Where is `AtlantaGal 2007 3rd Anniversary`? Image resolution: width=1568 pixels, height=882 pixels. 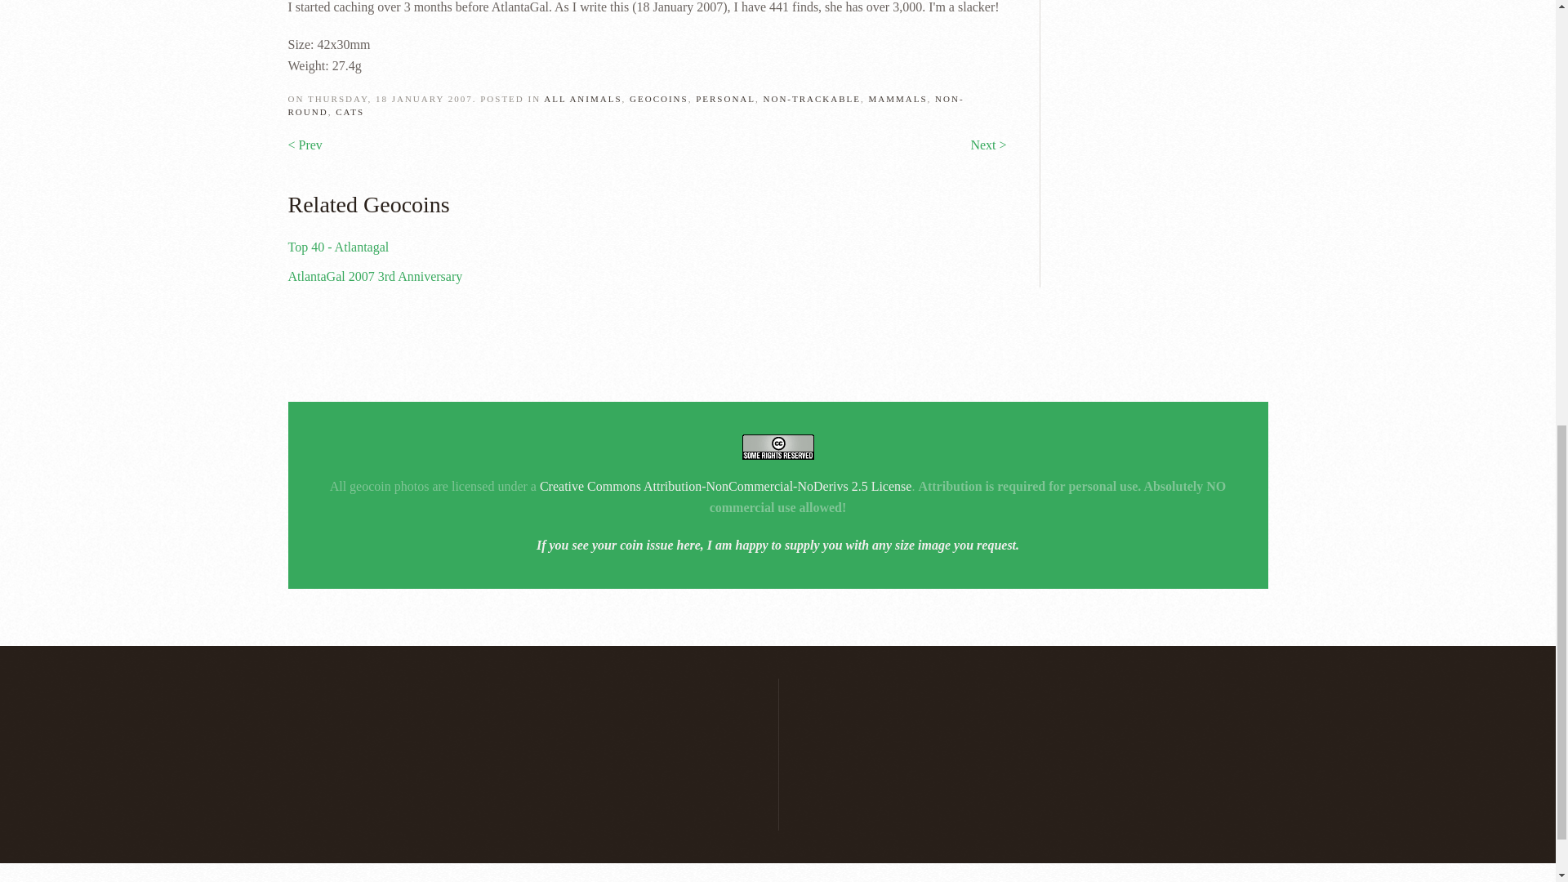 AtlantaGal 2007 3rd Anniversary is located at coordinates (374, 276).